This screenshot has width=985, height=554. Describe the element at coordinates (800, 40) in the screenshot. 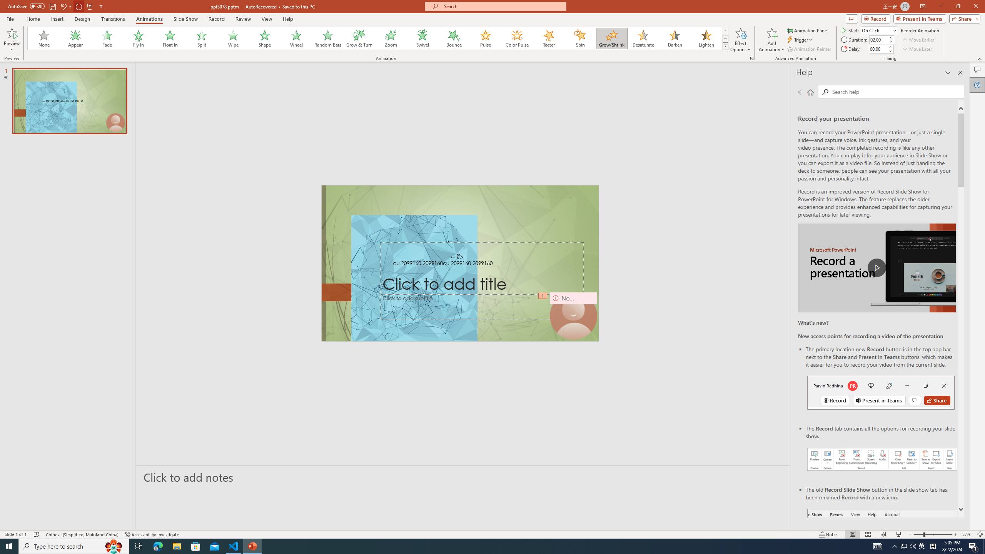

I see `Trigger` at that location.